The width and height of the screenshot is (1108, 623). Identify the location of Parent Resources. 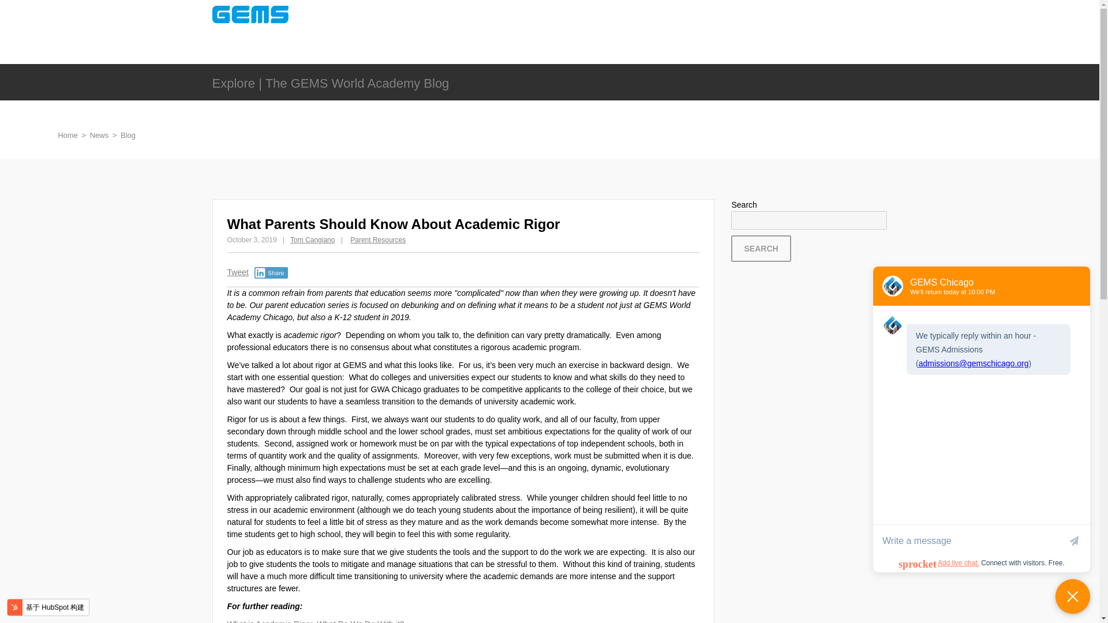
(377, 239).